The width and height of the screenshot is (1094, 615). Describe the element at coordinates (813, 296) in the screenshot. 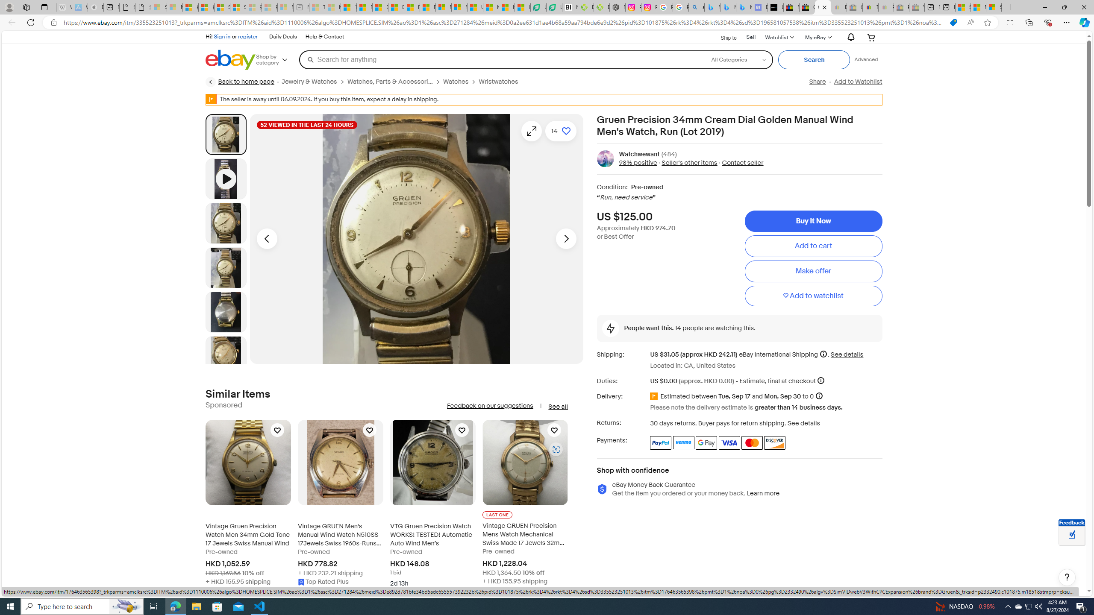

I see `Add to watchlist` at that location.